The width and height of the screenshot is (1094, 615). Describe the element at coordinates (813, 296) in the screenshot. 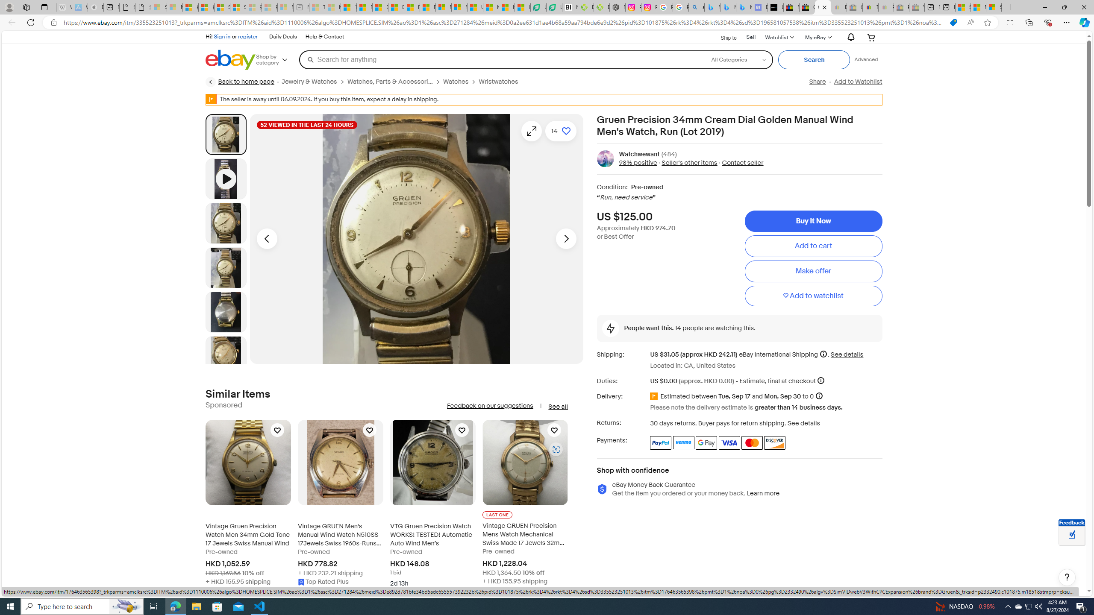

I see `Add to watchlist` at that location.